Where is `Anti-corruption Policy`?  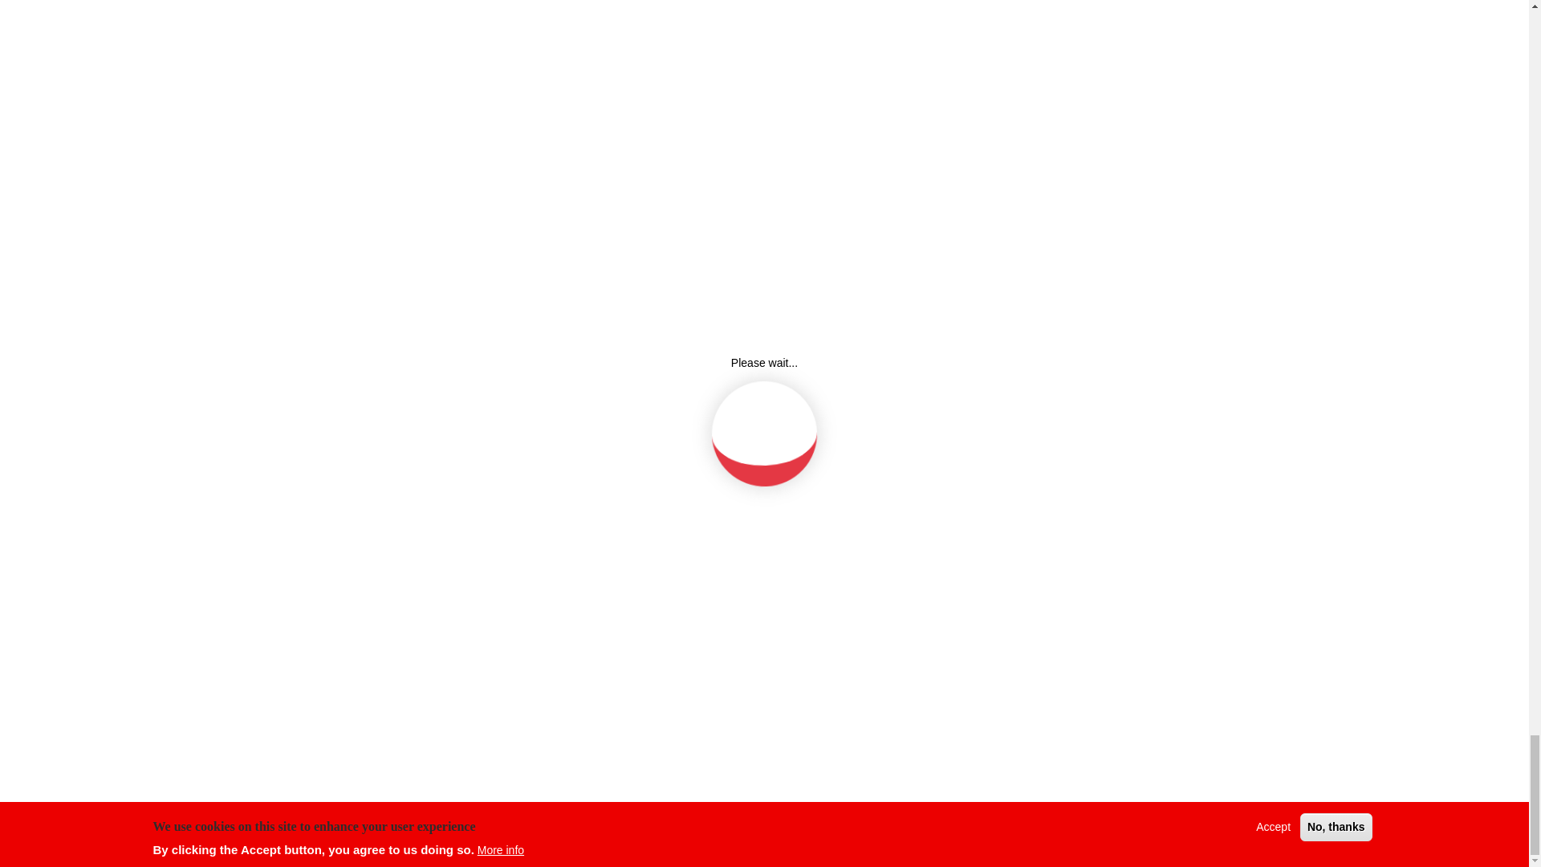 Anti-corruption Policy is located at coordinates (830, 645).